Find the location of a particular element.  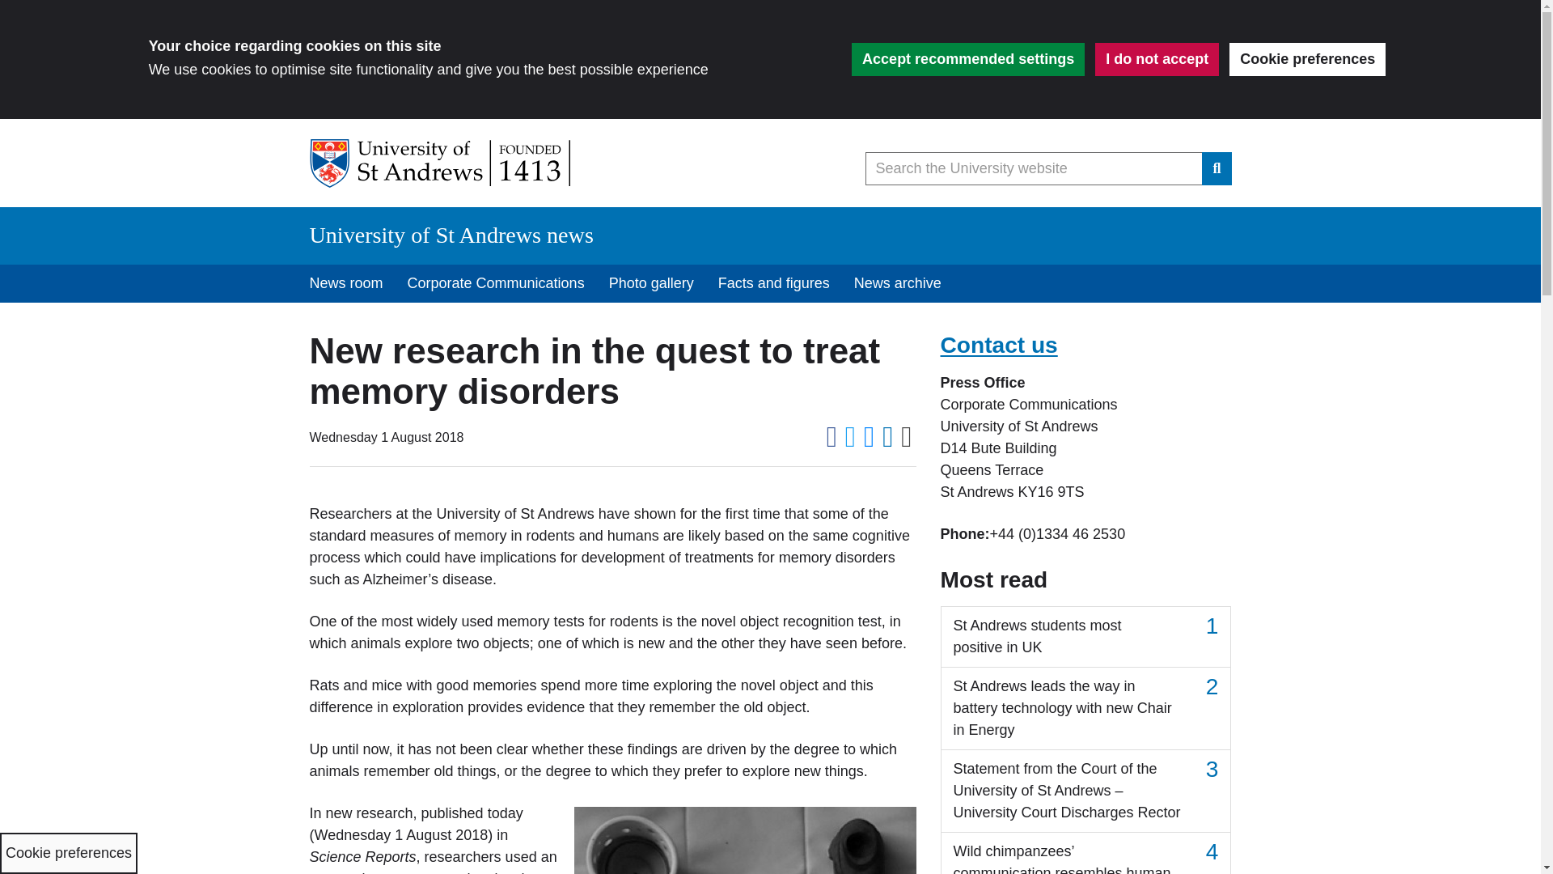

Corporate Communications is located at coordinates (496, 283).